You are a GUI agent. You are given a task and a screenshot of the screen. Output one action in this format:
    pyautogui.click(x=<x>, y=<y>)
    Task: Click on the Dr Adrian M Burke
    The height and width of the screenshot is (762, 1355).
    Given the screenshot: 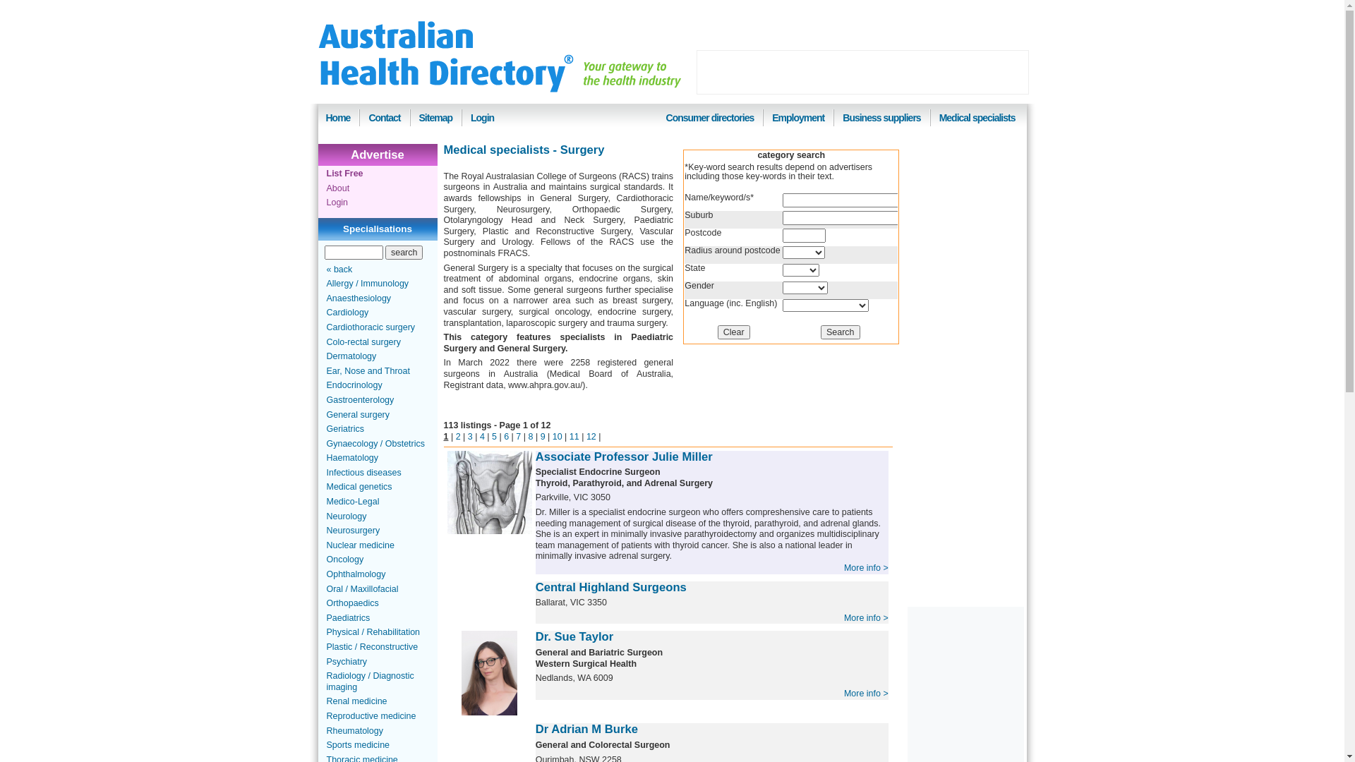 What is the action you would take?
    pyautogui.click(x=587, y=730)
    